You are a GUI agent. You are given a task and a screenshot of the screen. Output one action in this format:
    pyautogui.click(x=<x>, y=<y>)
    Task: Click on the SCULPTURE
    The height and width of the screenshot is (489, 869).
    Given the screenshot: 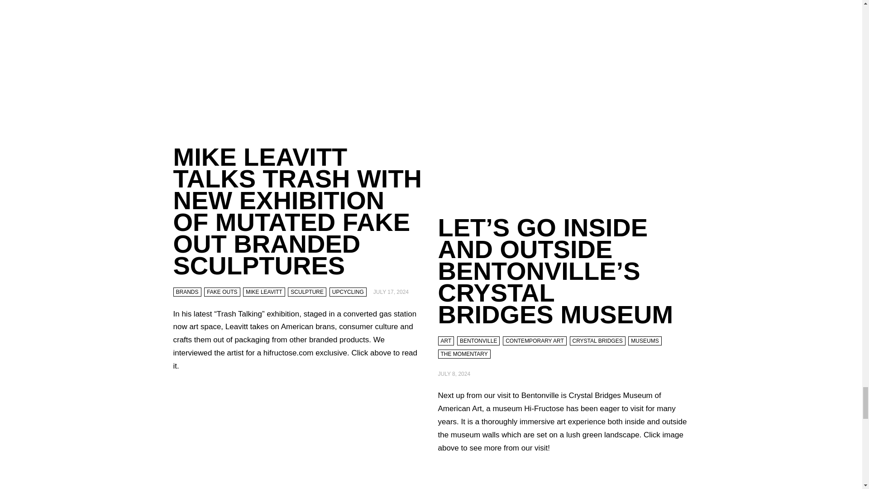 What is the action you would take?
    pyautogui.click(x=307, y=292)
    